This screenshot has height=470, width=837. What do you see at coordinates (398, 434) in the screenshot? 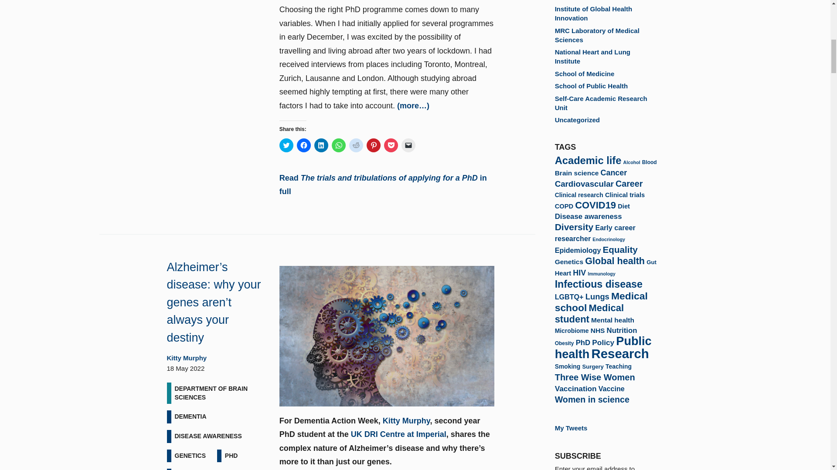
I see `UK DRI Centre at Imperial` at bounding box center [398, 434].